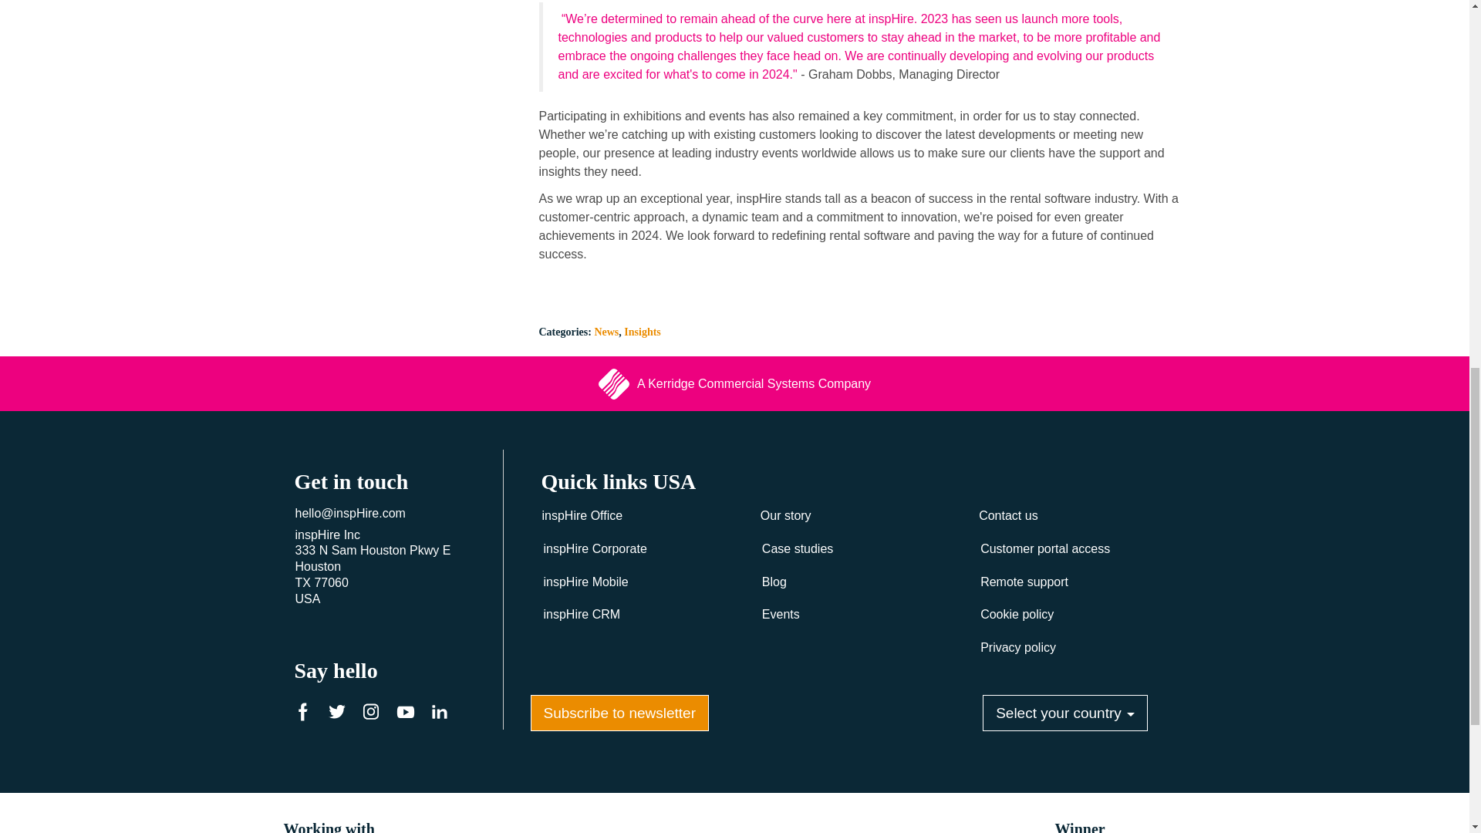  Describe the element at coordinates (307, 714) in the screenshot. I see `Like Our Facebook Page` at that location.